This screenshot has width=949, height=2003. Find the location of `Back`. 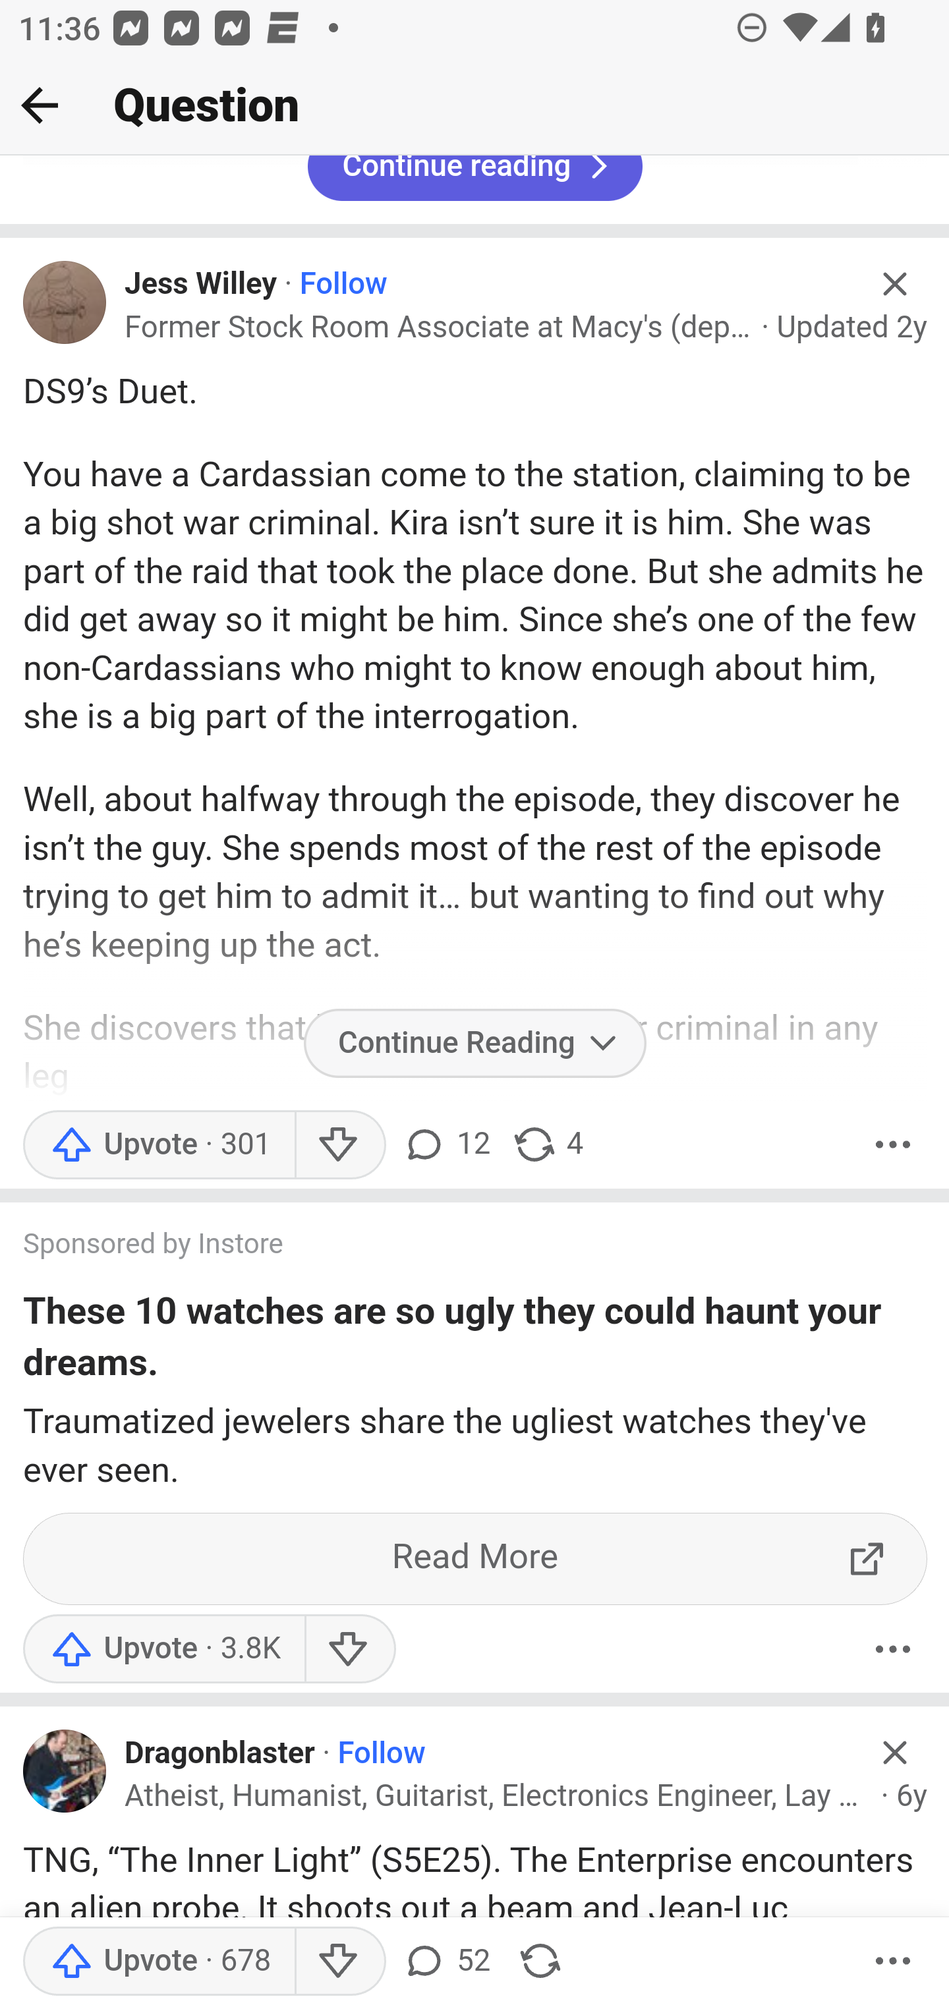

Back is located at coordinates (40, 105).